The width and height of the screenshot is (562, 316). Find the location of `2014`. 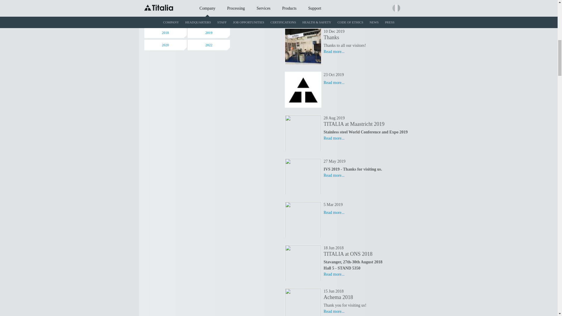

2014 is located at coordinates (165, 8).